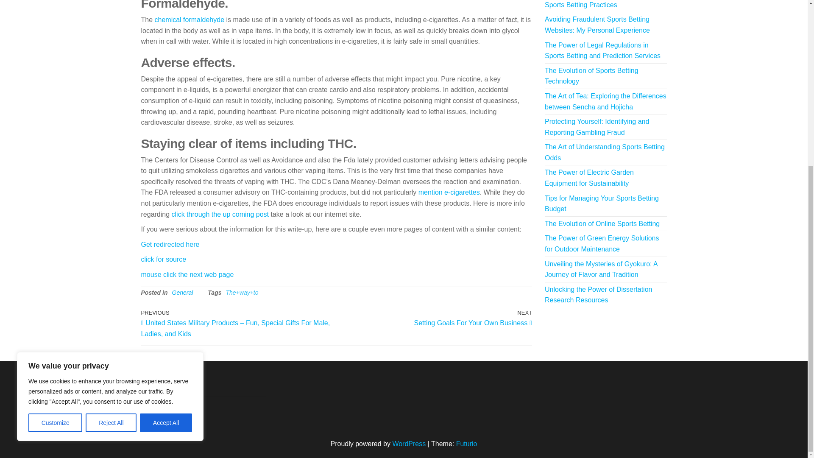  What do you see at coordinates (187, 274) in the screenshot?
I see `Accept All` at bounding box center [187, 274].